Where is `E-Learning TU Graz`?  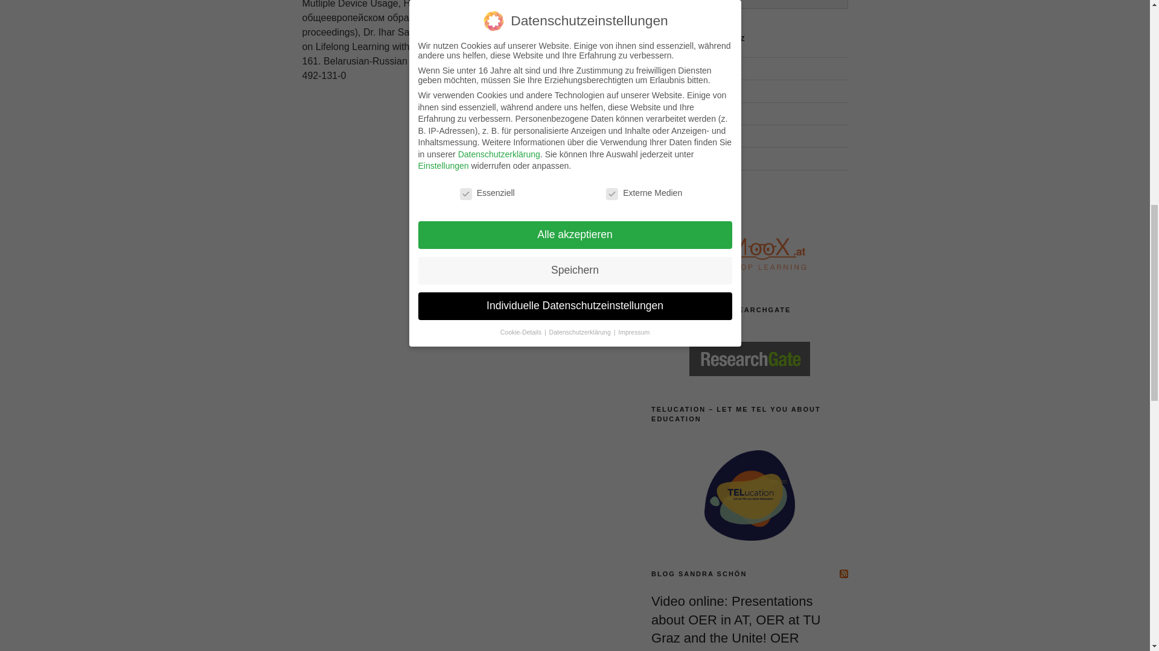
E-Learning TU Graz is located at coordinates (689, 69).